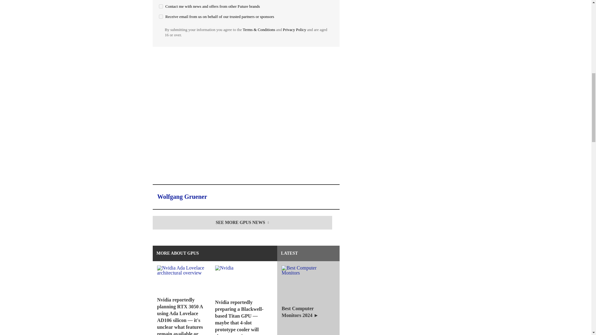  I want to click on on, so click(161, 17).